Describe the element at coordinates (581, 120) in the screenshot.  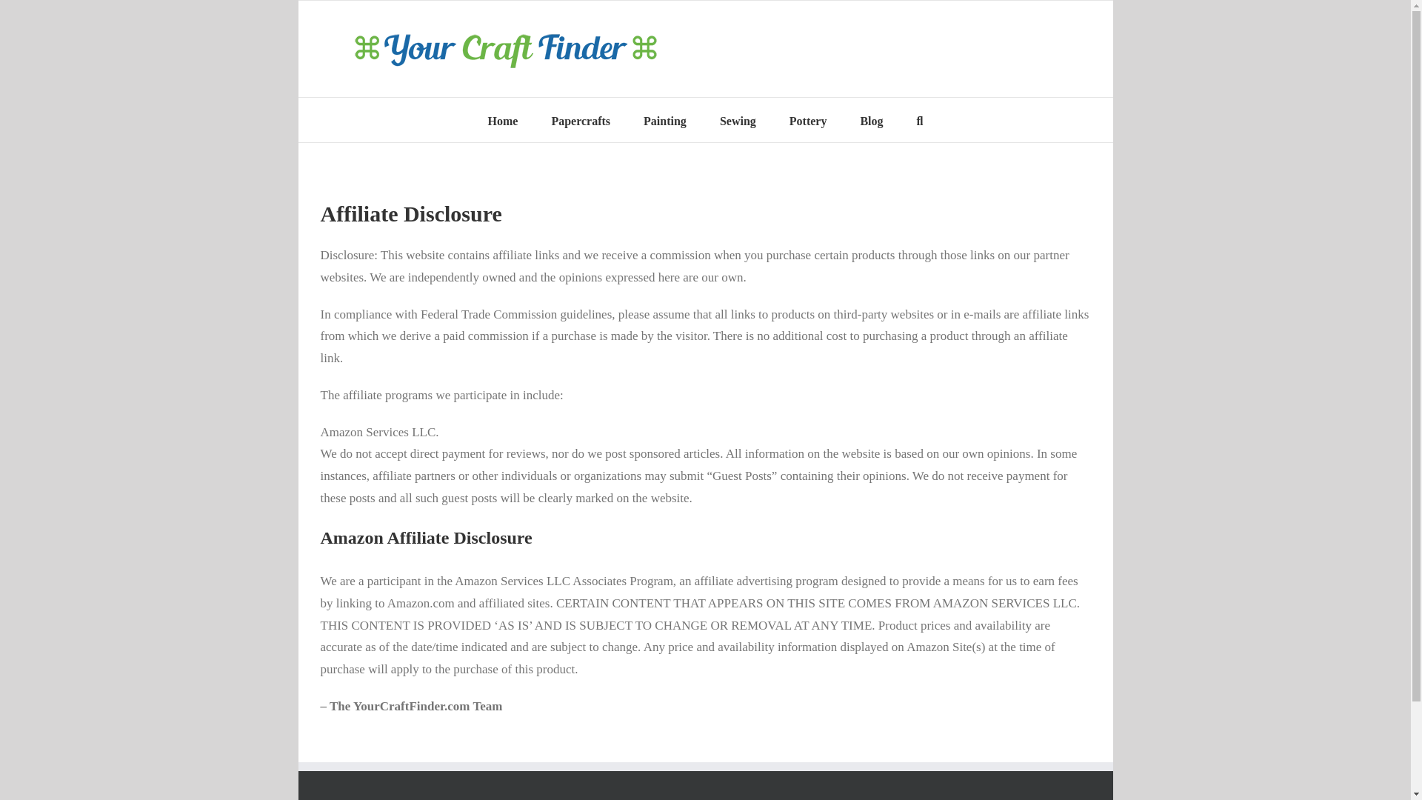
I see `Papercrafts` at that location.